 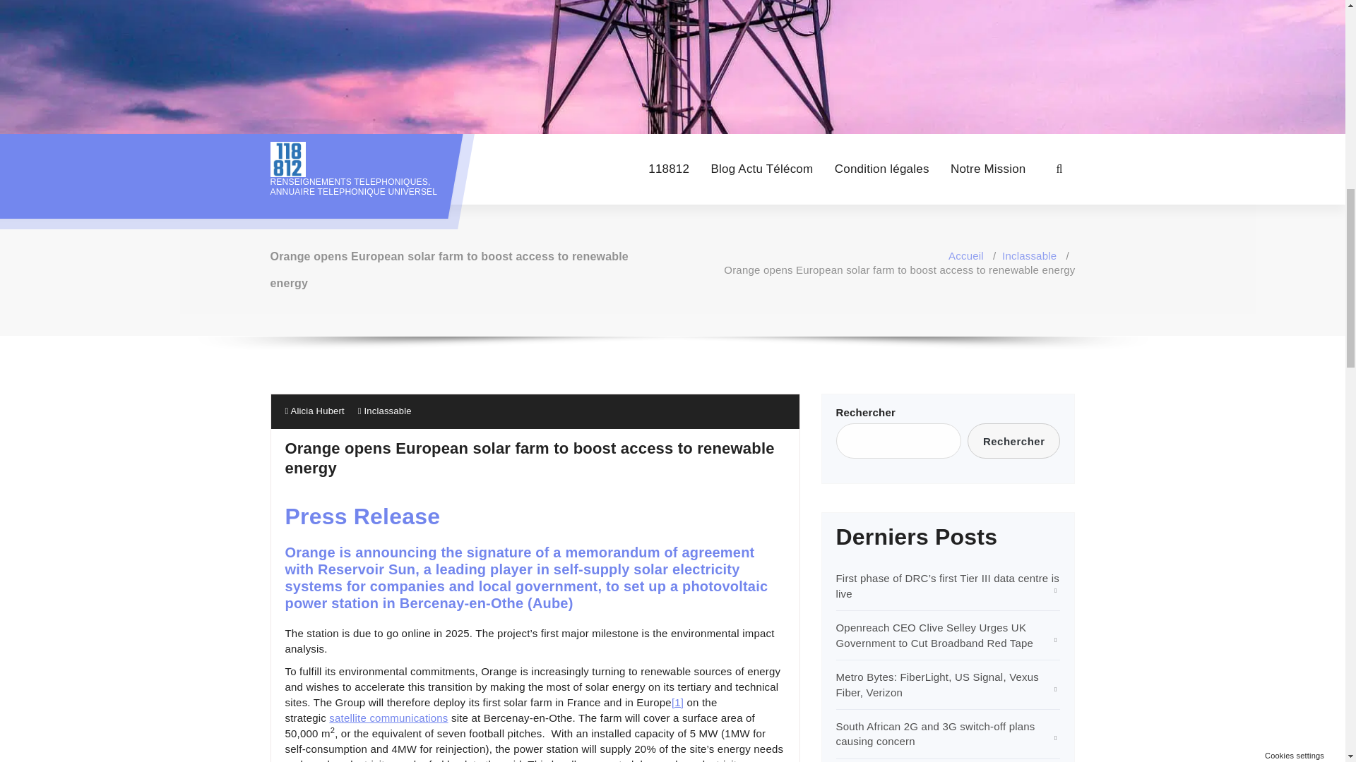 I want to click on Inclassable, so click(x=1028, y=255).